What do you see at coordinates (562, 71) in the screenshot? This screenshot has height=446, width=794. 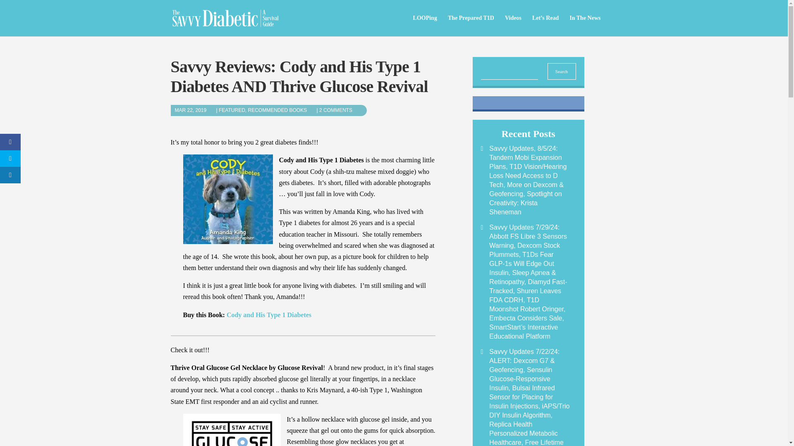 I see `Search` at bounding box center [562, 71].